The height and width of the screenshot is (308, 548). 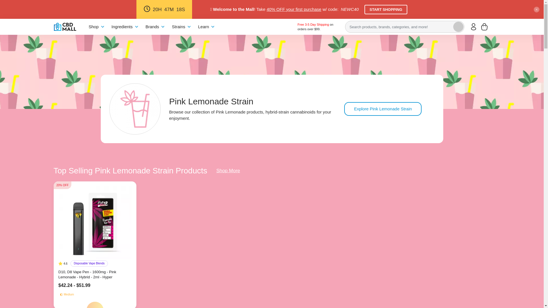 What do you see at coordinates (181, 27) in the screenshot?
I see `Strains` at bounding box center [181, 27].